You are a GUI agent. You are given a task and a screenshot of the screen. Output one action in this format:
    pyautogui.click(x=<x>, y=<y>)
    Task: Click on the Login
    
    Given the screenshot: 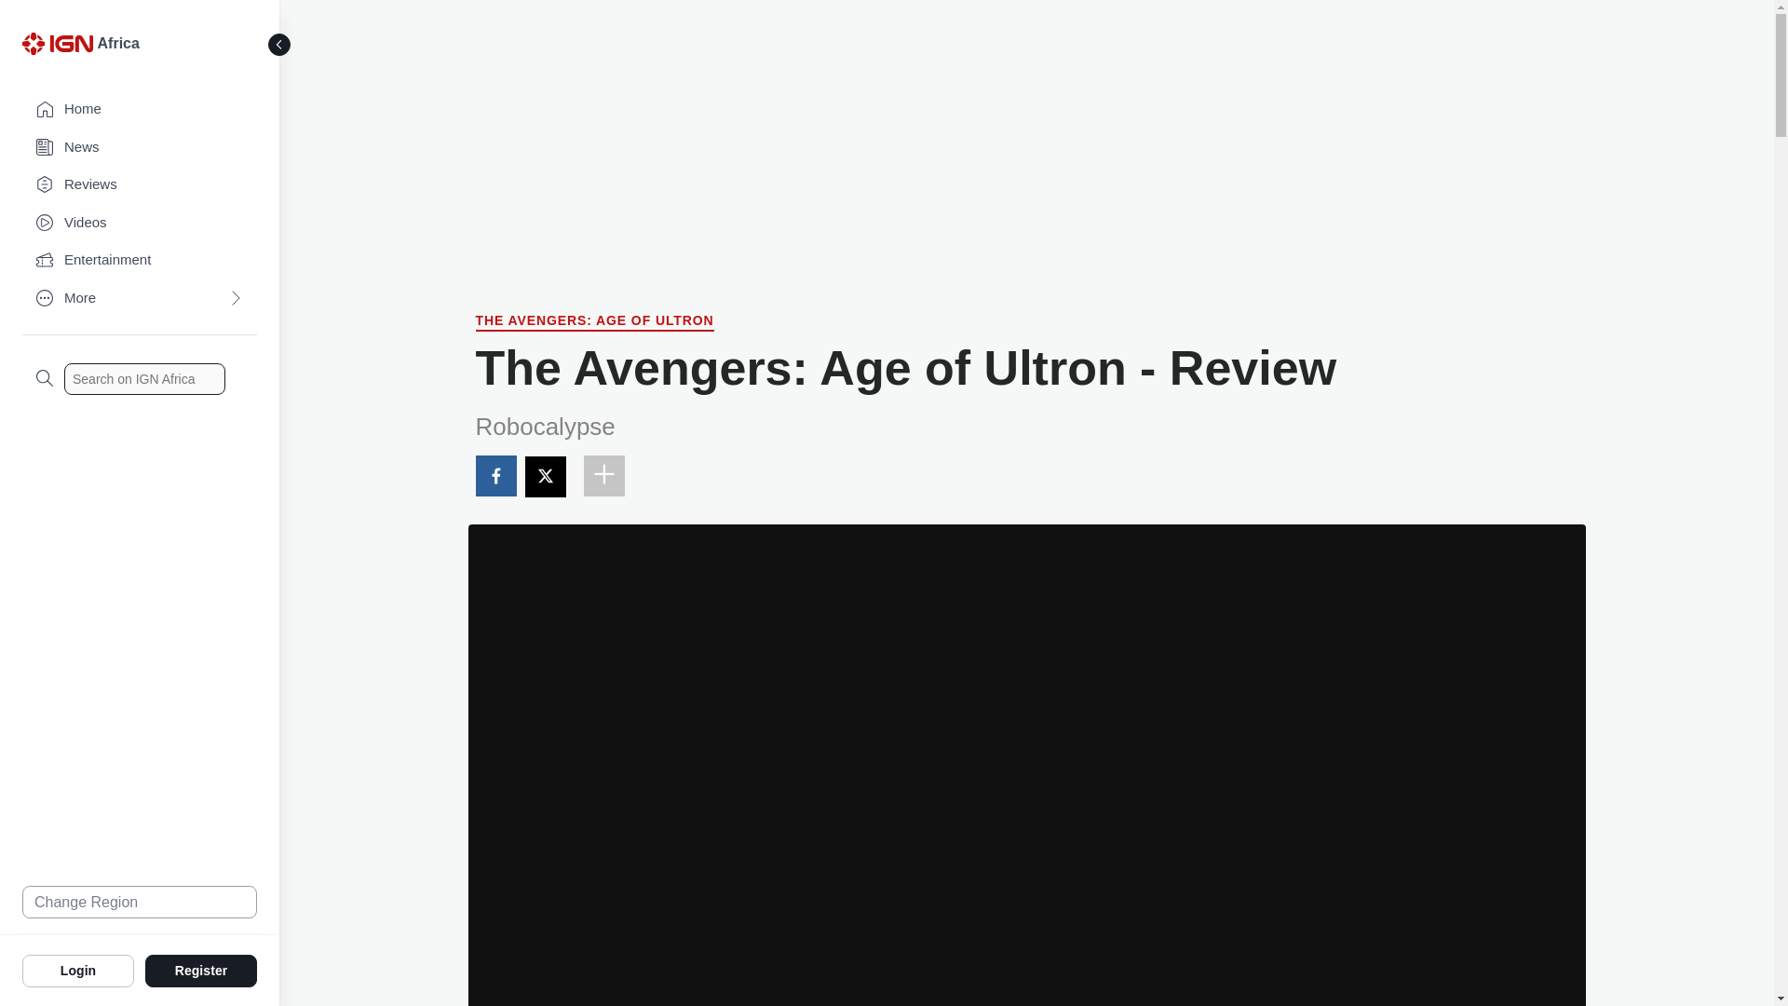 What is the action you would take?
    pyautogui.click(x=78, y=970)
    